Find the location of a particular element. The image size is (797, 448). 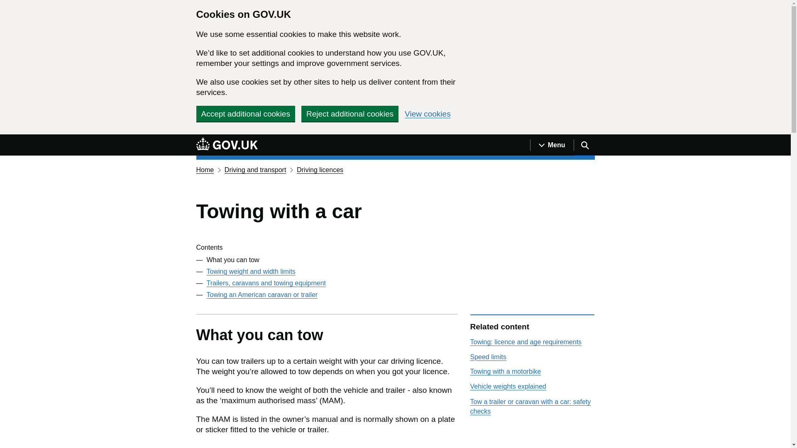

Vehicle weights explained is located at coordinates (508, 386).